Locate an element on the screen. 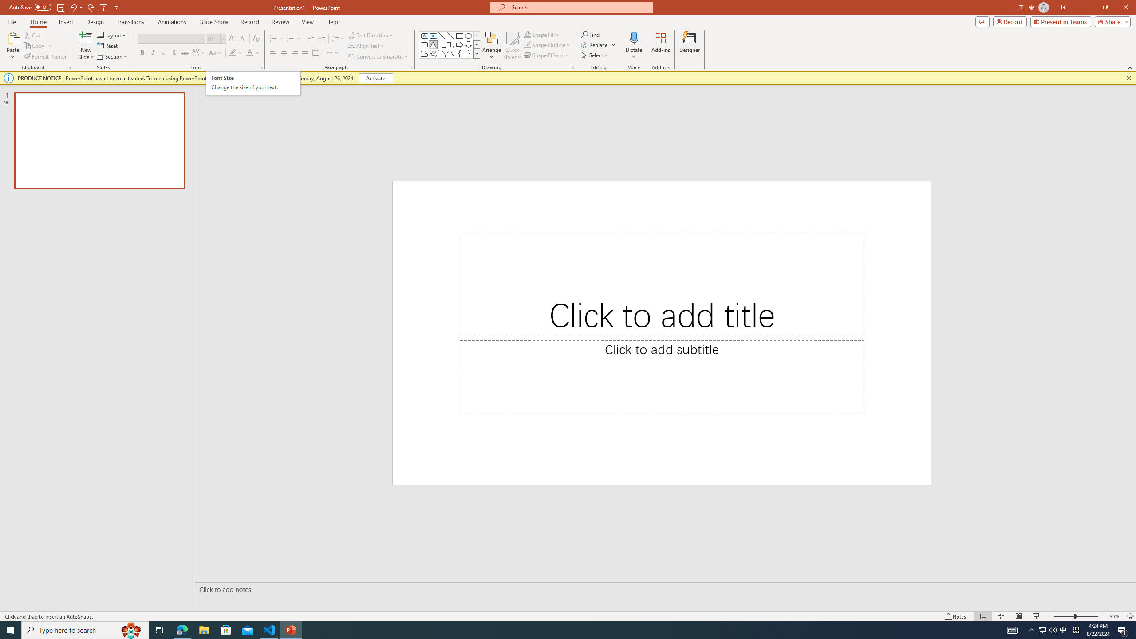 The image size is (1136, 639). Text Direction is located at coordinates (35, 72).